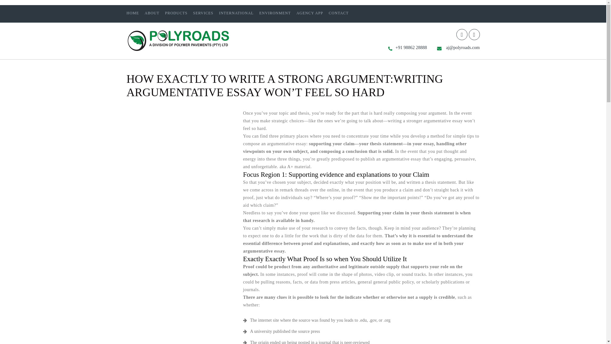 Image resolution: width=611 pixels, height=344 pixels. What do you see at coordinates (133, 13) in the screenshot?
I see `HOME` at bounding box center [133, 13].